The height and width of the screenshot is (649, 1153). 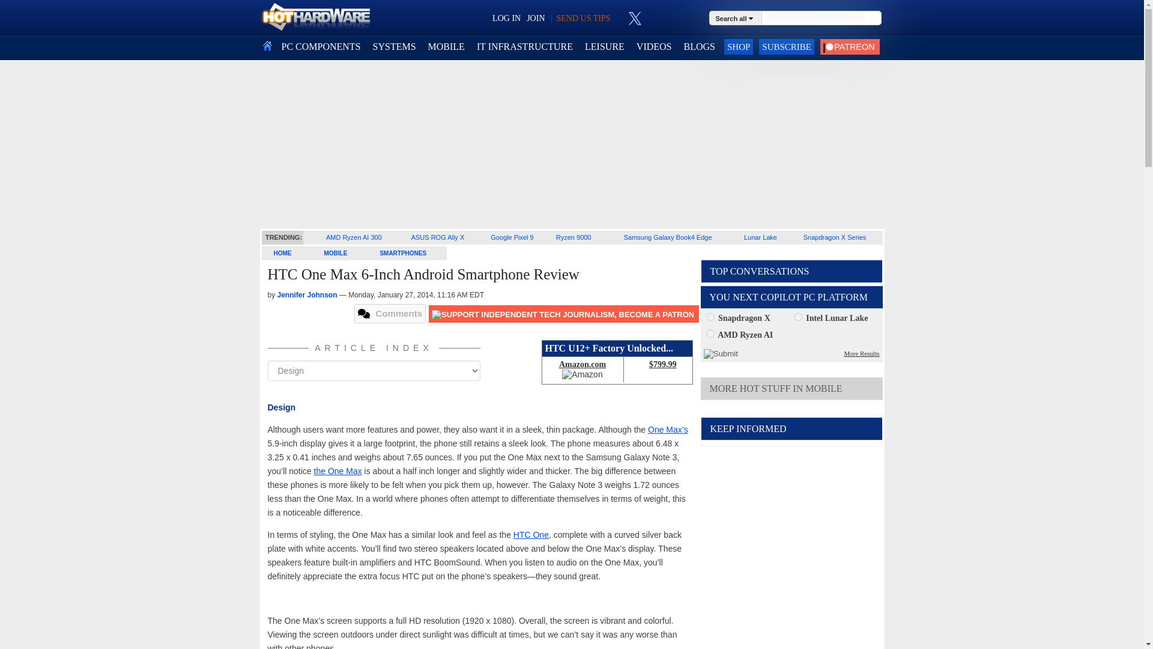 What do you see at coordinates (710, 333) in the screenshot?
I see `759` at bounding box center [710, 333].